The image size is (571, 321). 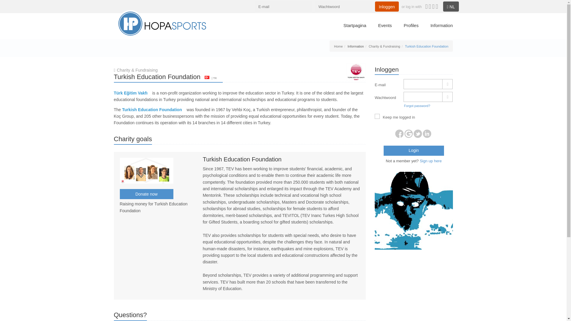 I want to click on Startpagina, so click(x=355, y=27).